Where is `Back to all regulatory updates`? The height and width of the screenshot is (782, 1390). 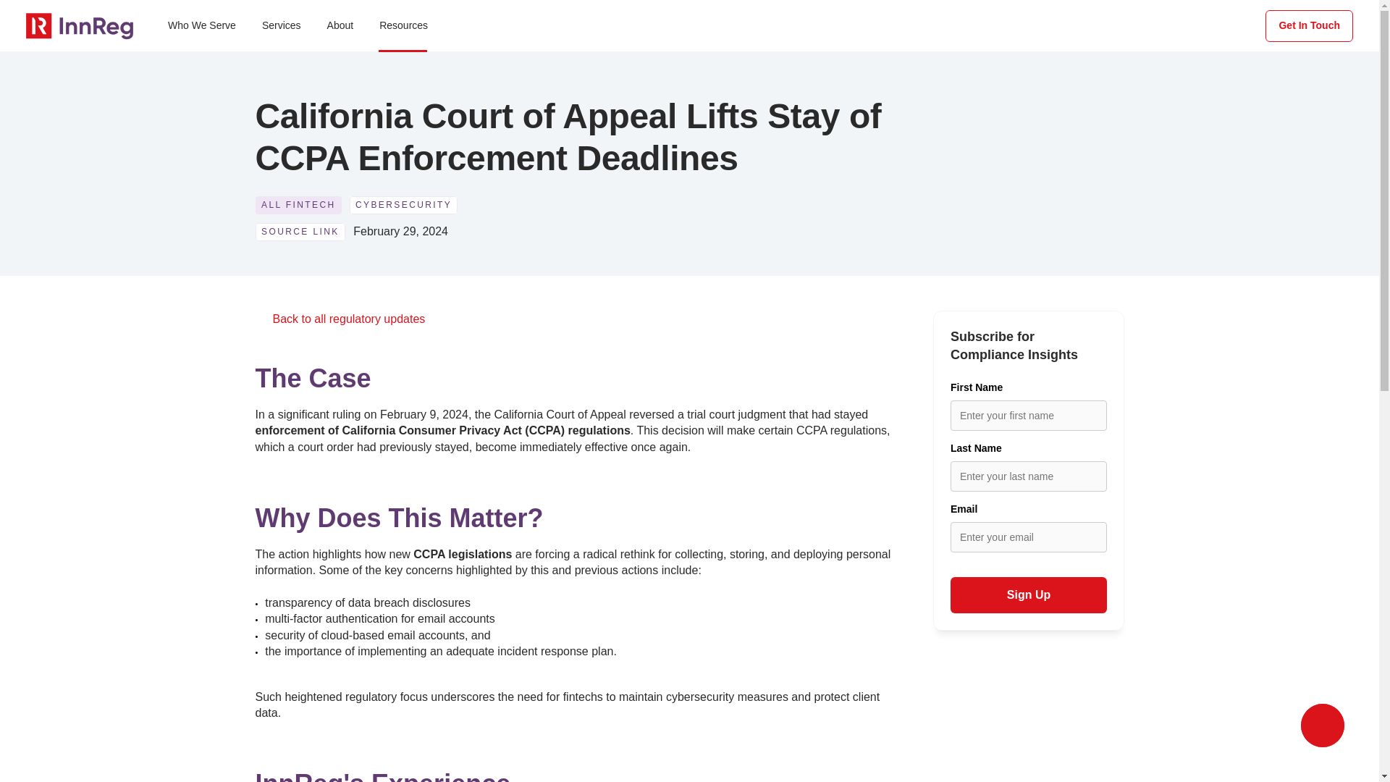
Back to all regulatory updates is located at coordinates (349, 319).